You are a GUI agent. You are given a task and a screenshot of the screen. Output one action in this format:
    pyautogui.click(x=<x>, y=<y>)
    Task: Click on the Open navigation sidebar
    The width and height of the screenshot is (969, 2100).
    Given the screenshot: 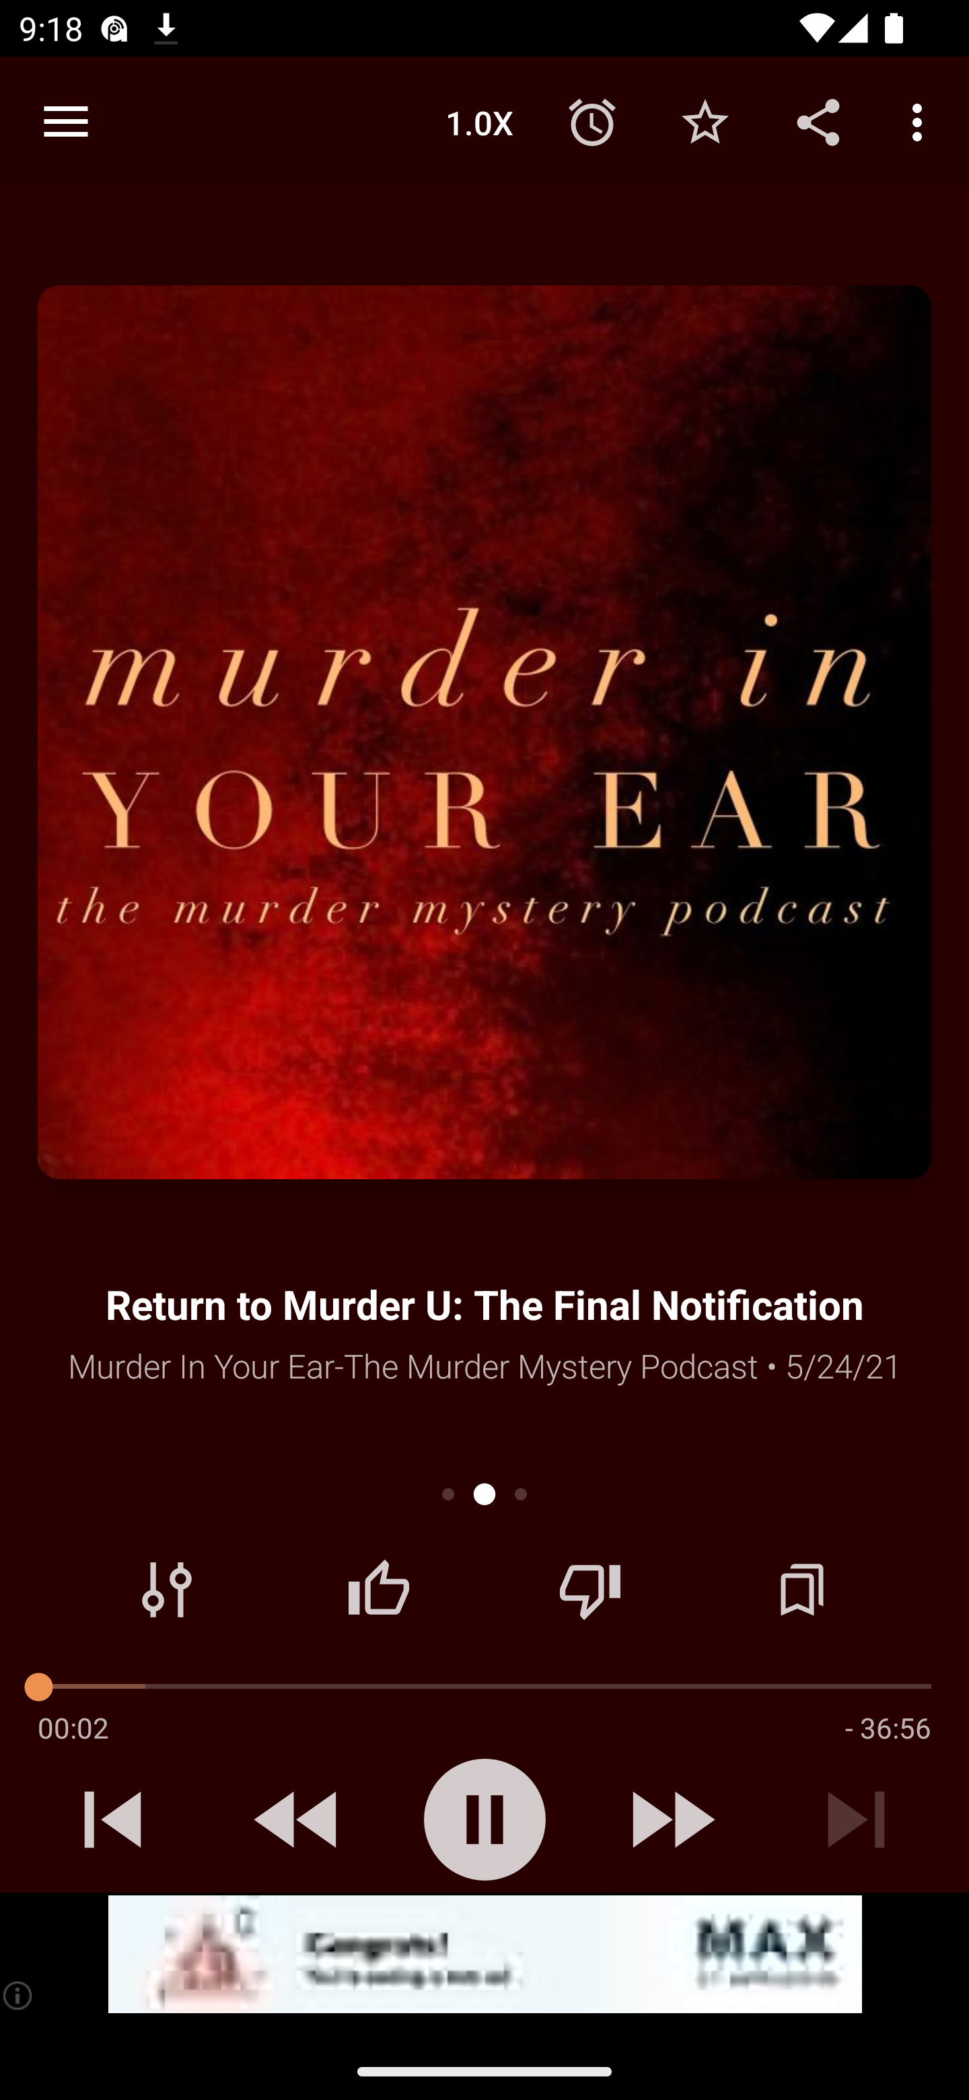 What is the action you would take?
    pyautogui.click(x=66, y=123)
    